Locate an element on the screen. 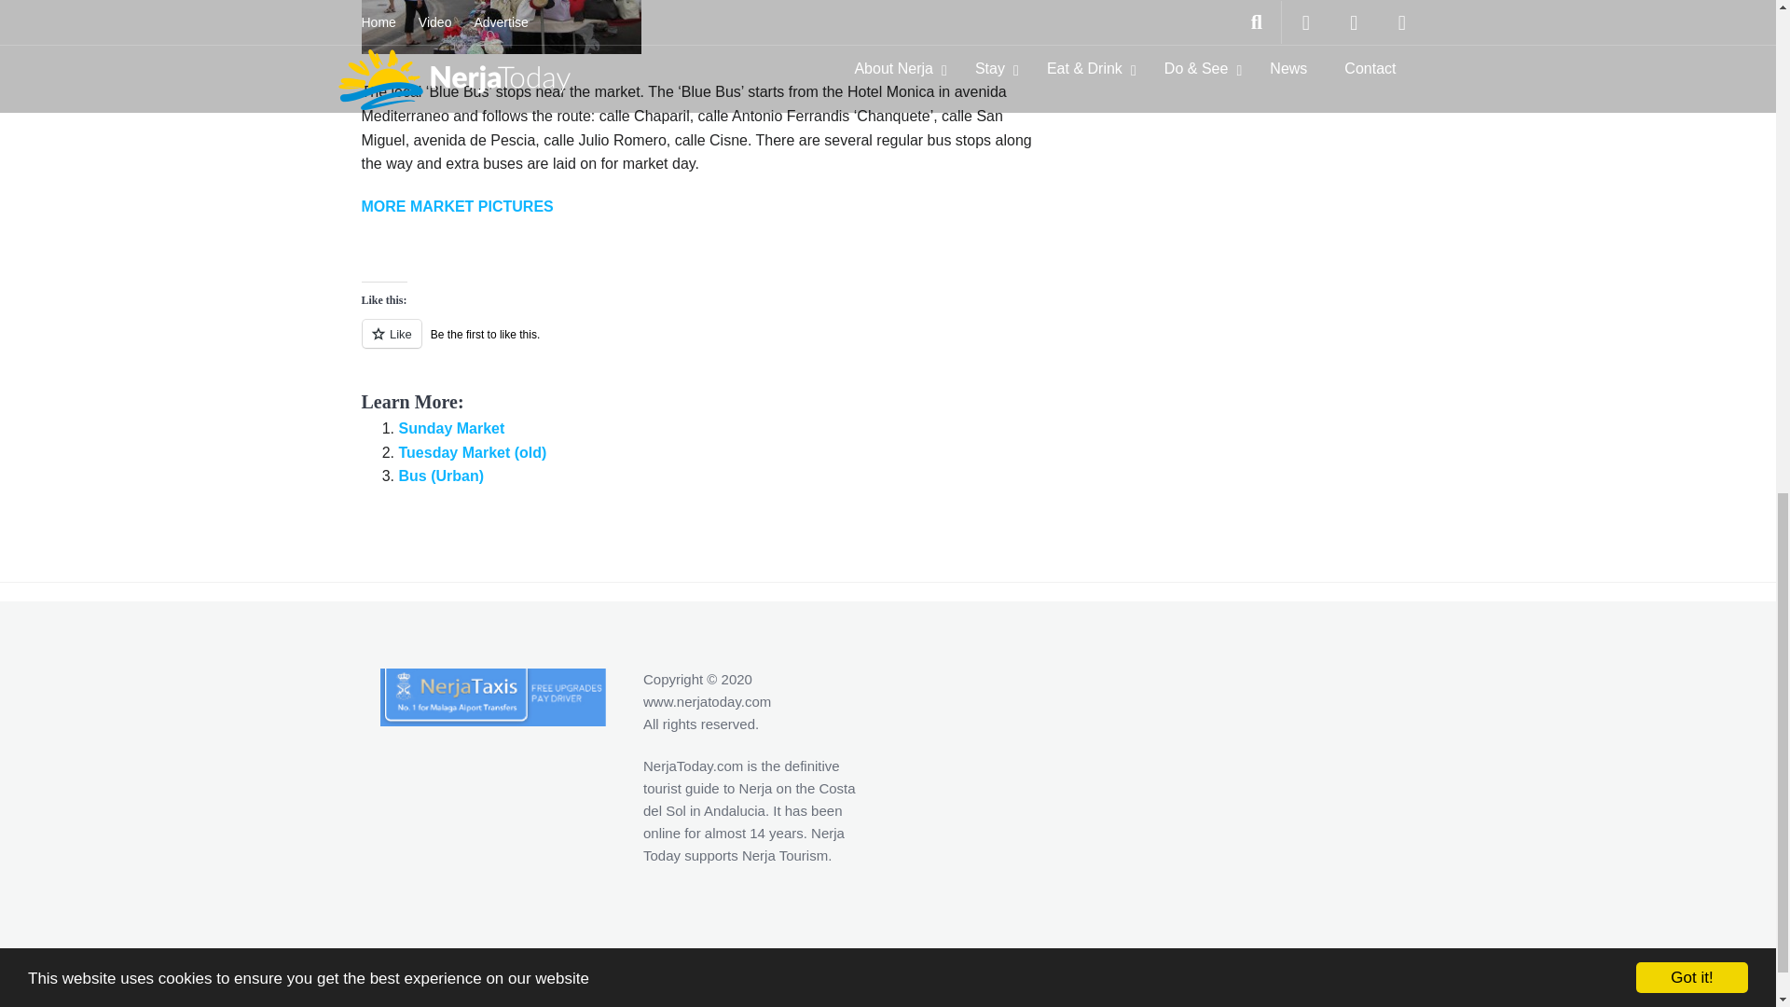 The image size is (1790, 1007). Nerja Tuesday Market is located at coordinates (457, 206).